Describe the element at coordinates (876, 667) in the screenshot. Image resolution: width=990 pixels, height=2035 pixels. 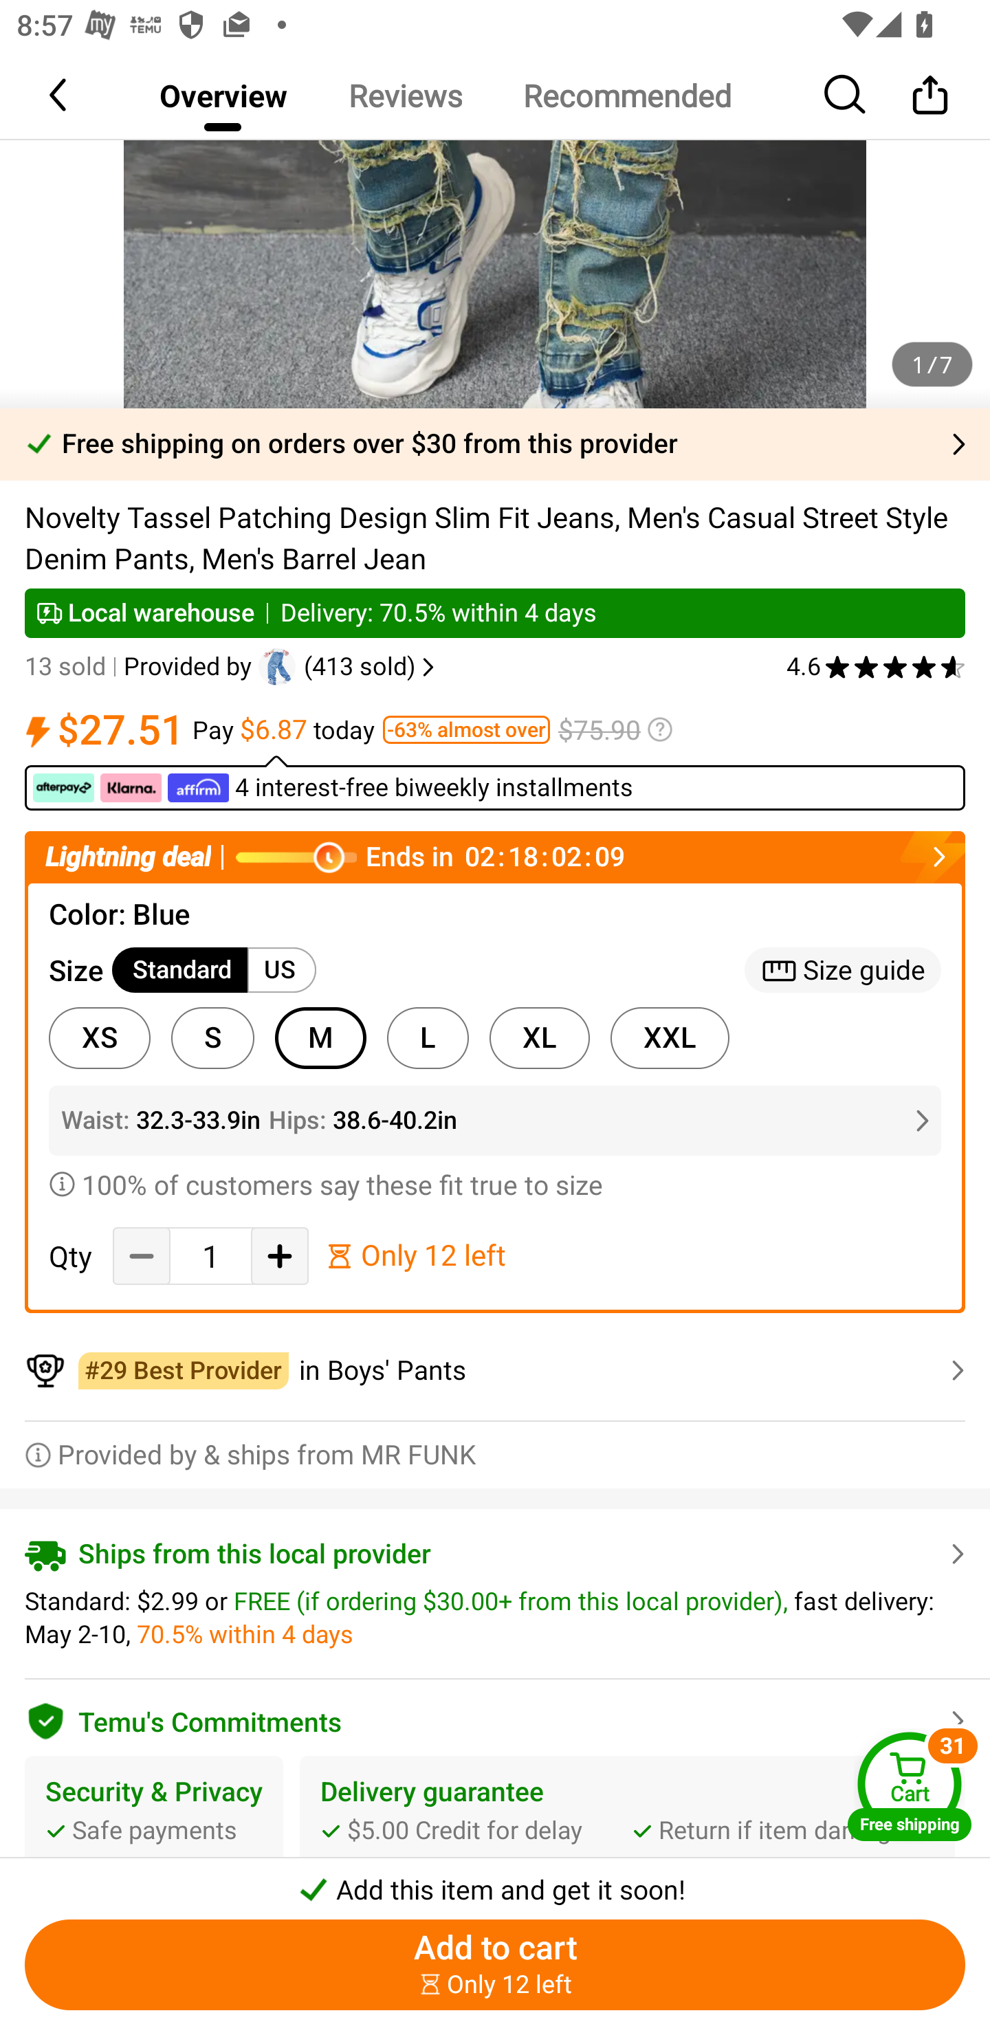
I see `4.6` at that location.